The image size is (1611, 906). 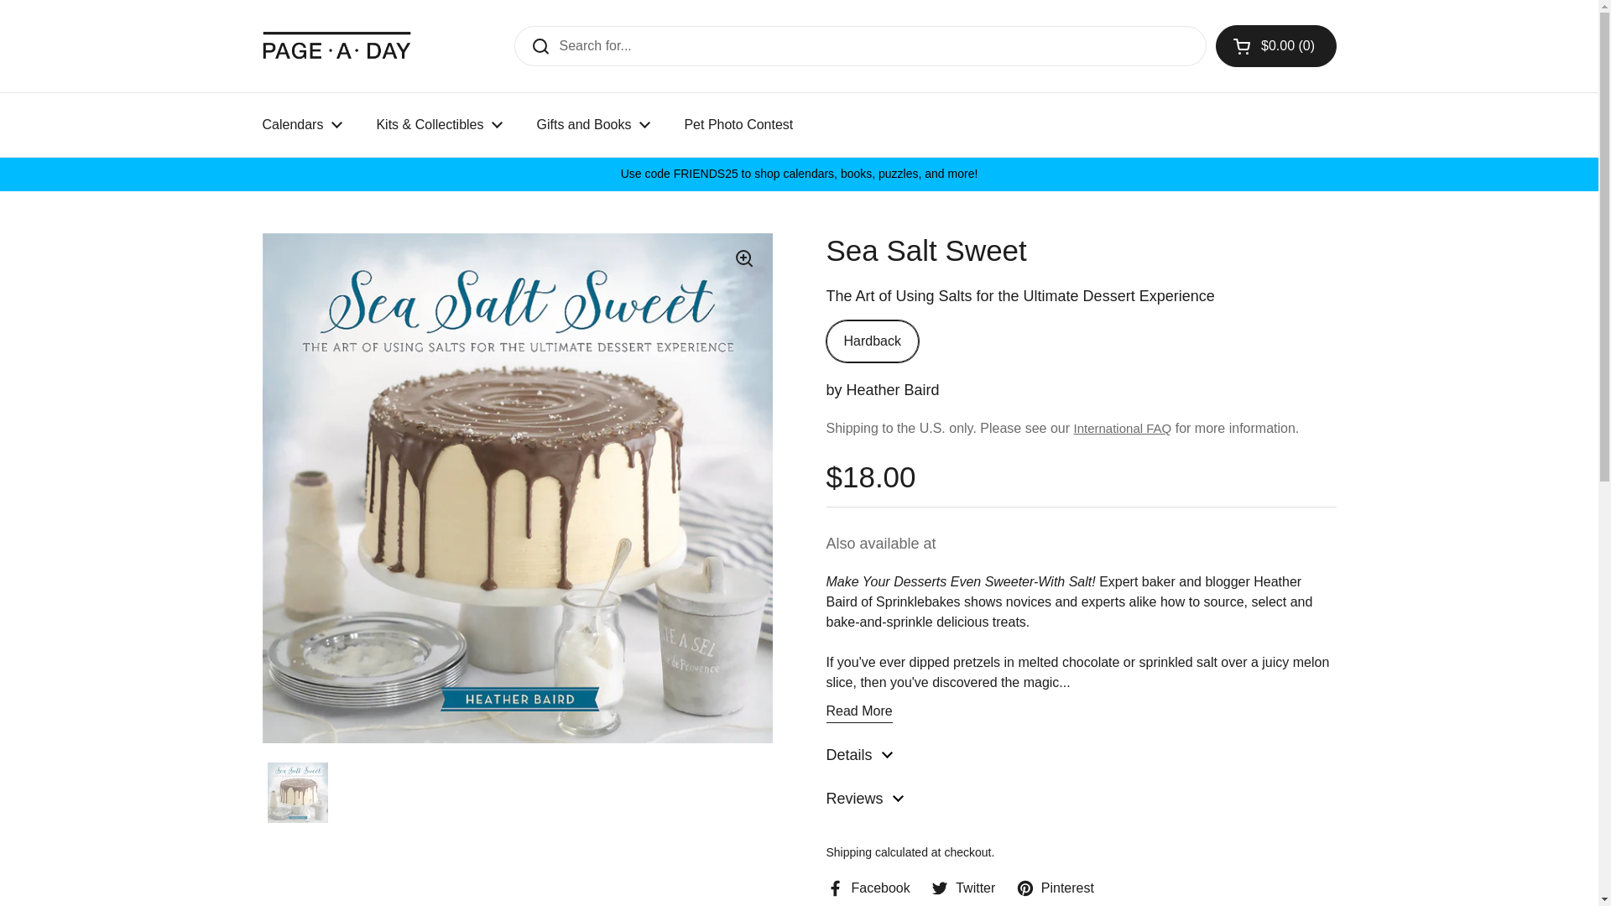 I want to click on Share on facebook, so click(x=868, y=888).